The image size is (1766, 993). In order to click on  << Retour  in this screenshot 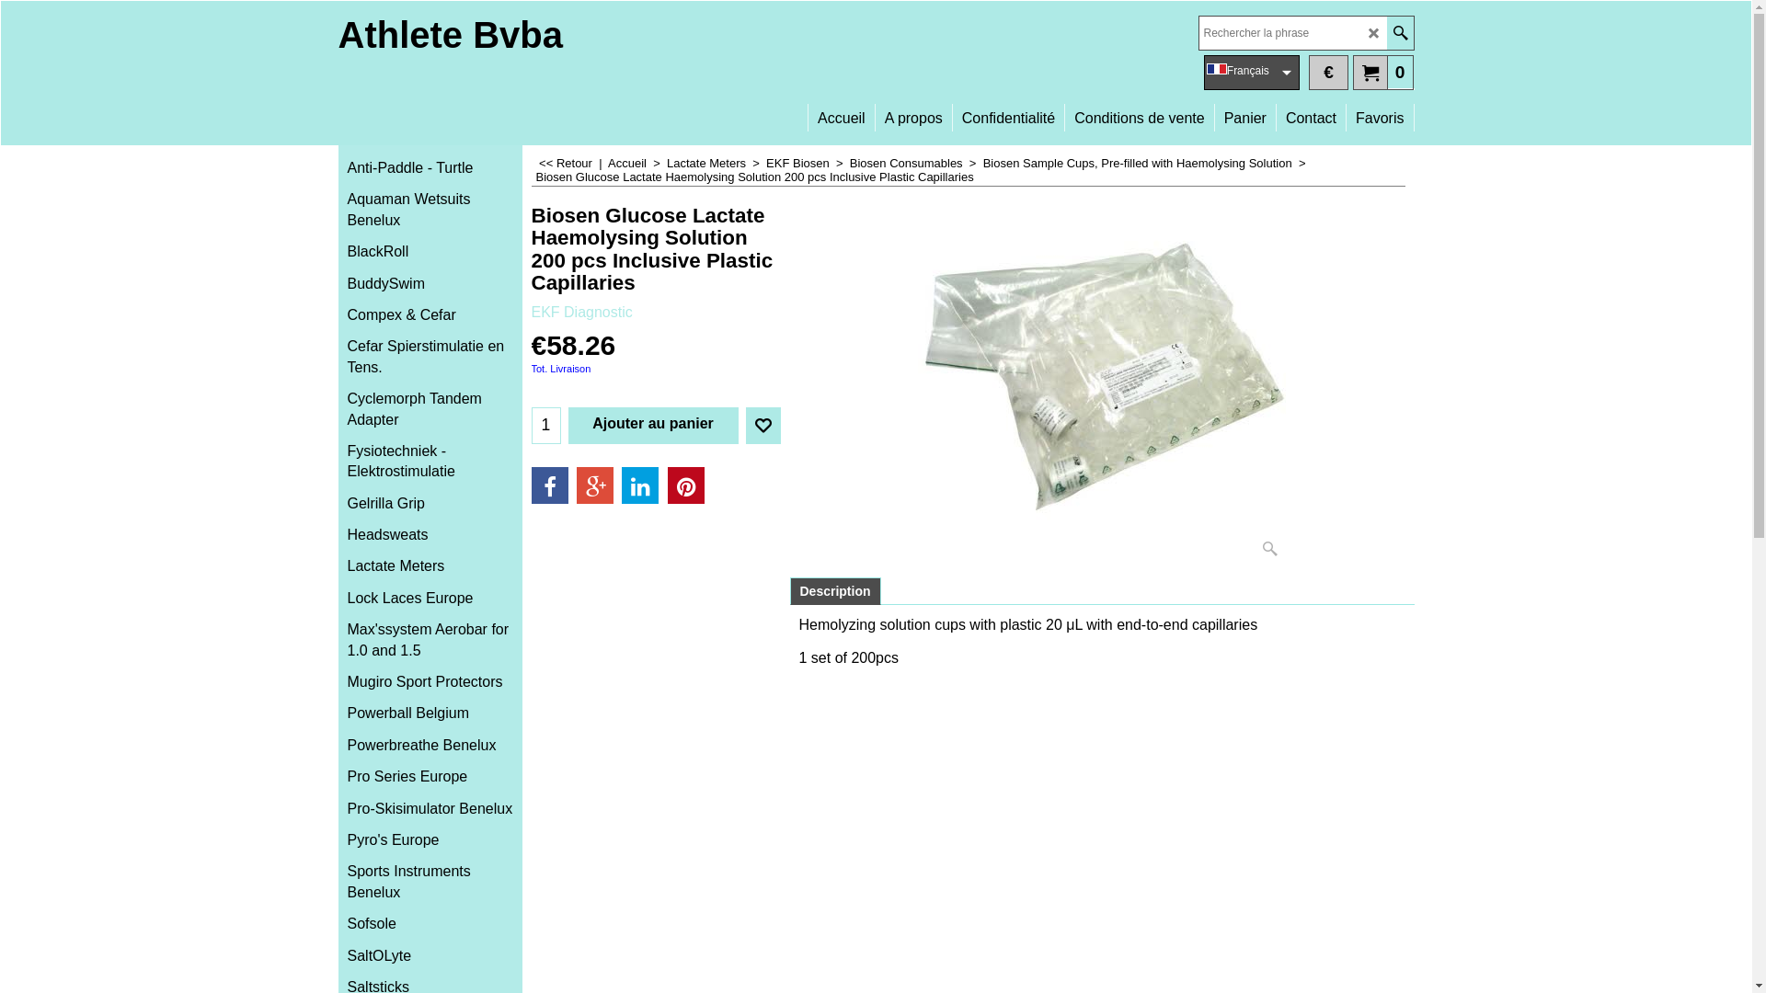, I will do `click(565, 164)`.